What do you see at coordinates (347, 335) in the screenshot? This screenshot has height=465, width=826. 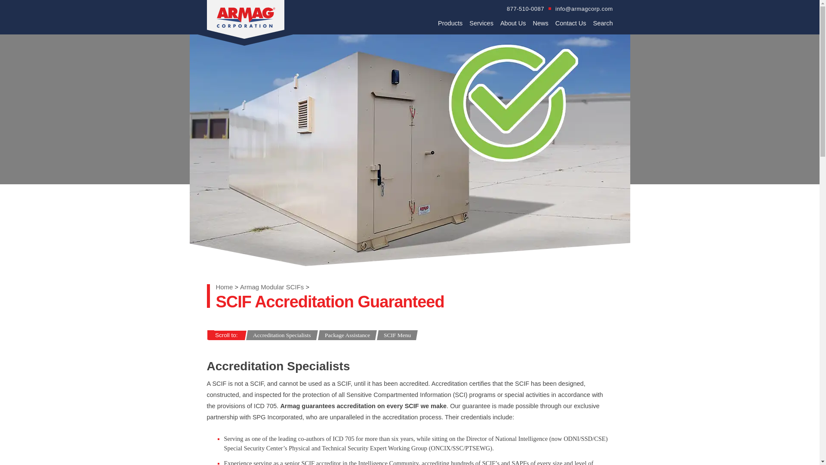 I see `Package Assistance` at bounding box center [347, 335].